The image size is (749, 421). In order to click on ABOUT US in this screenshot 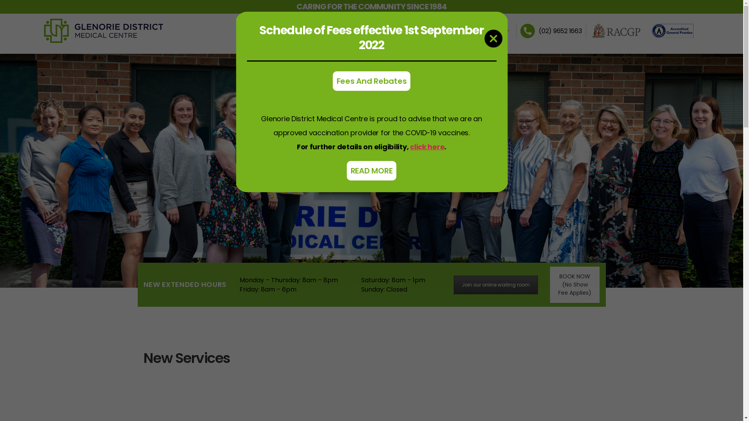, I will do `click(369, 31)`.